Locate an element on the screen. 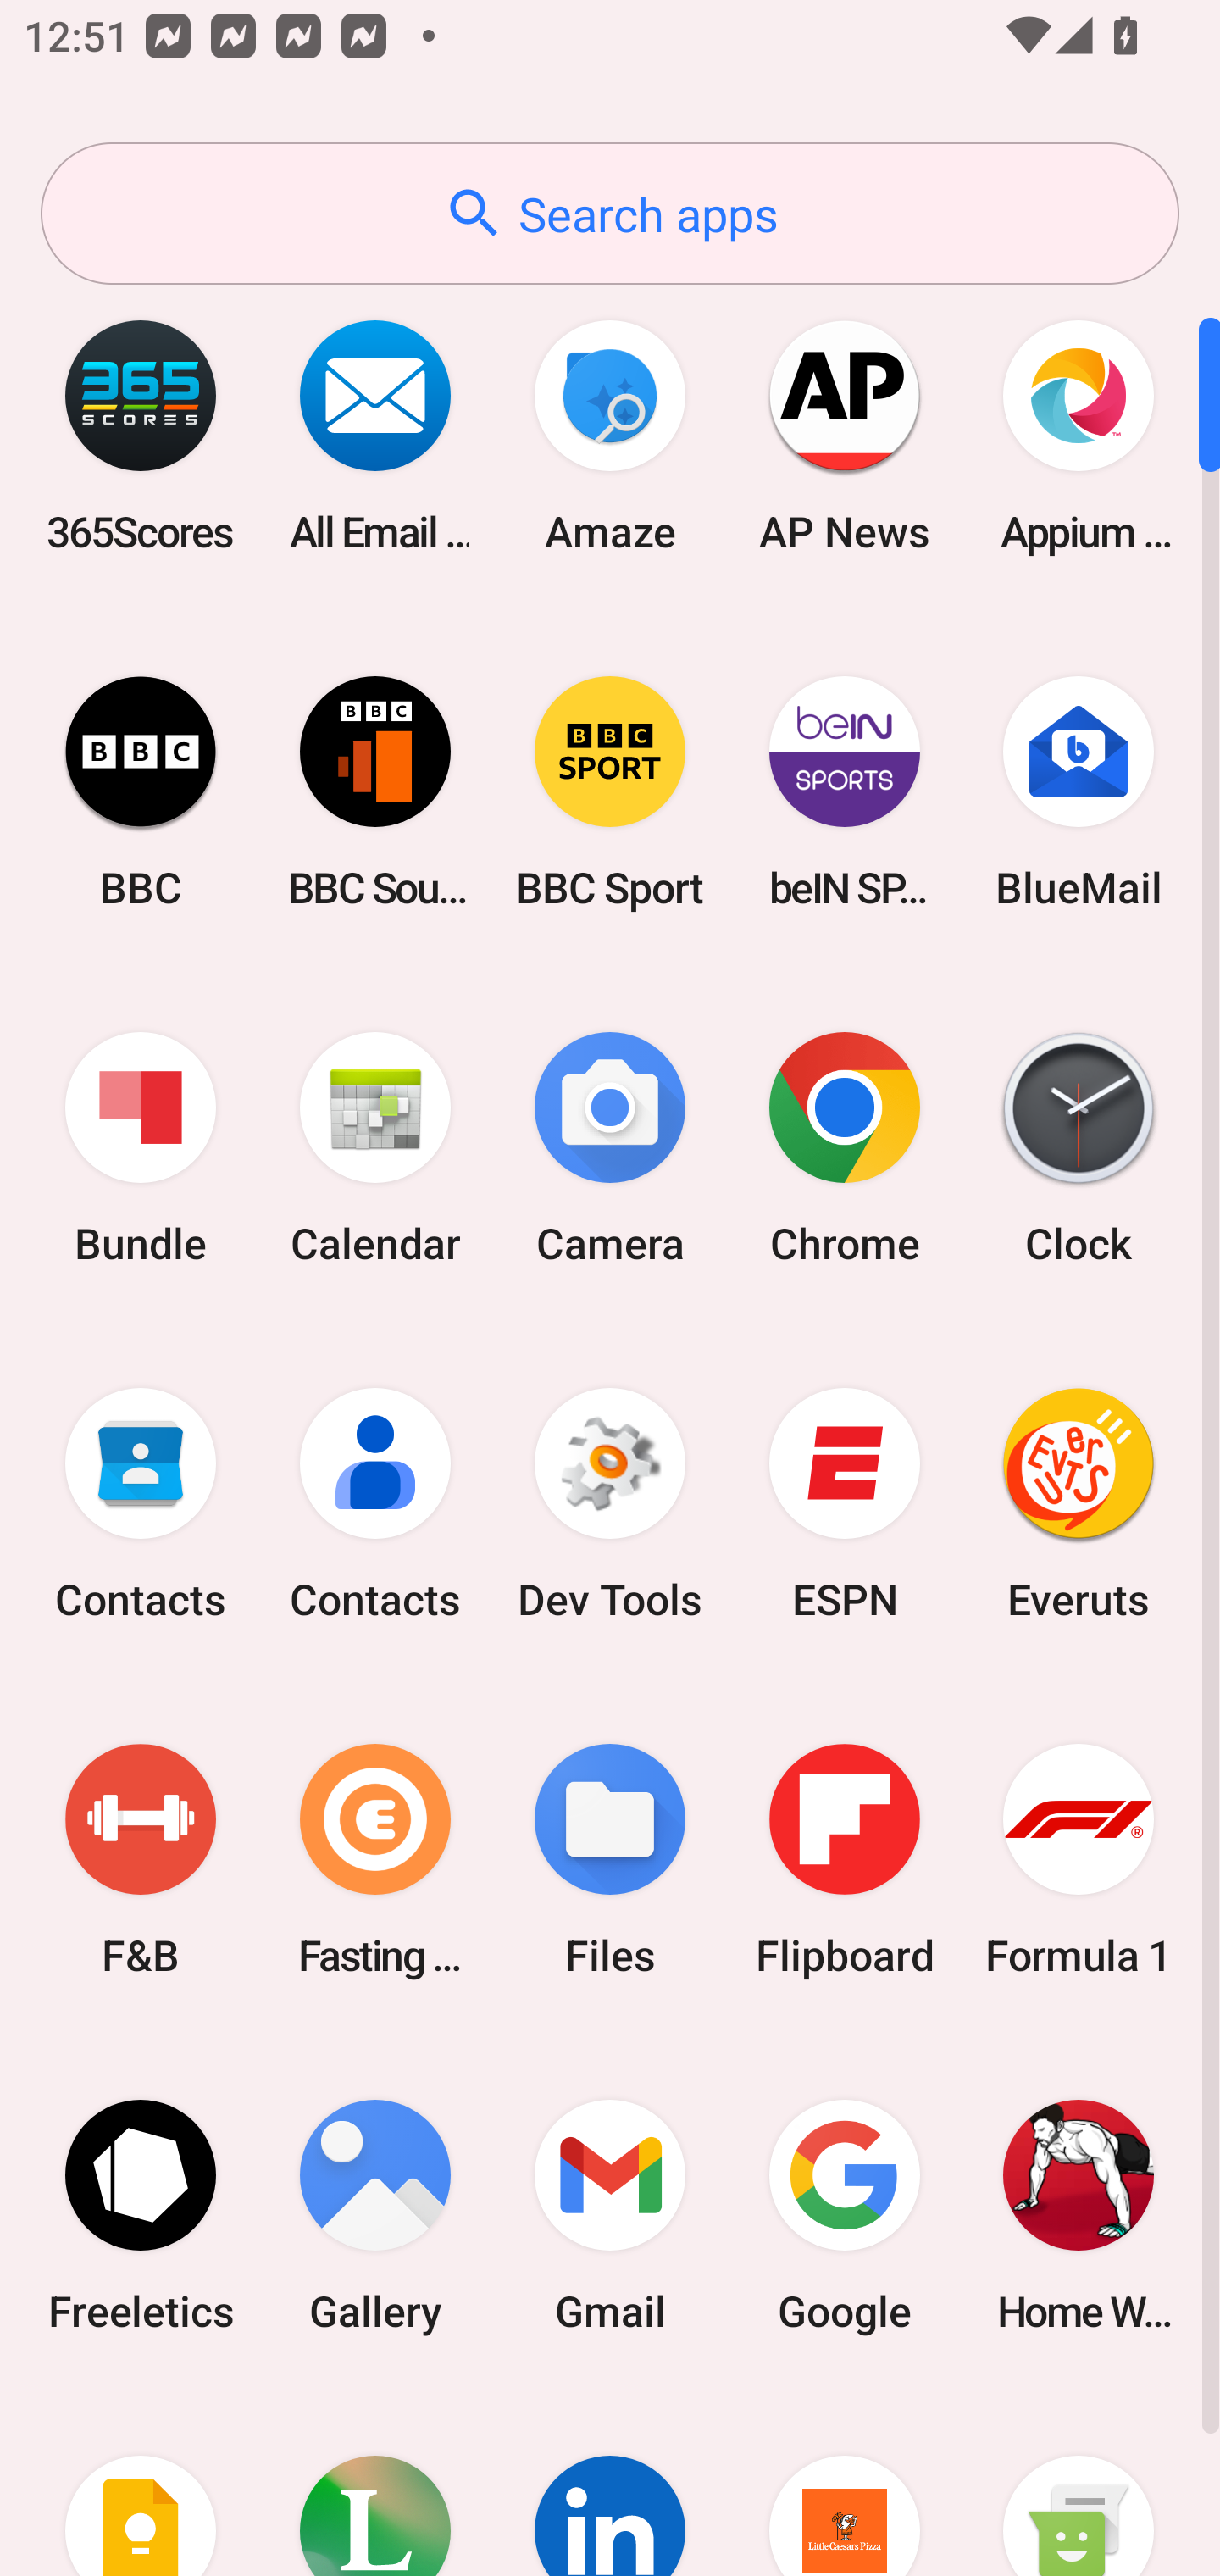 Image resolution: width=1220 pixels, height=2576 pixels. Google is located at coordinates (844, 2215).